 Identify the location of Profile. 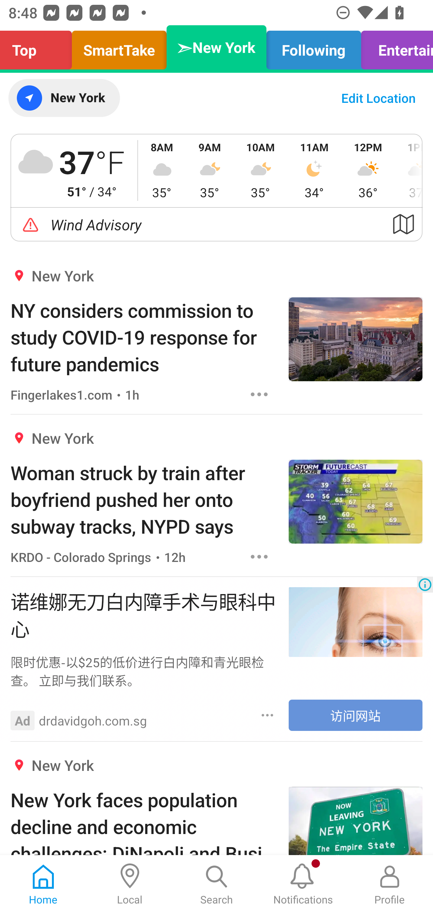
(390, 885).